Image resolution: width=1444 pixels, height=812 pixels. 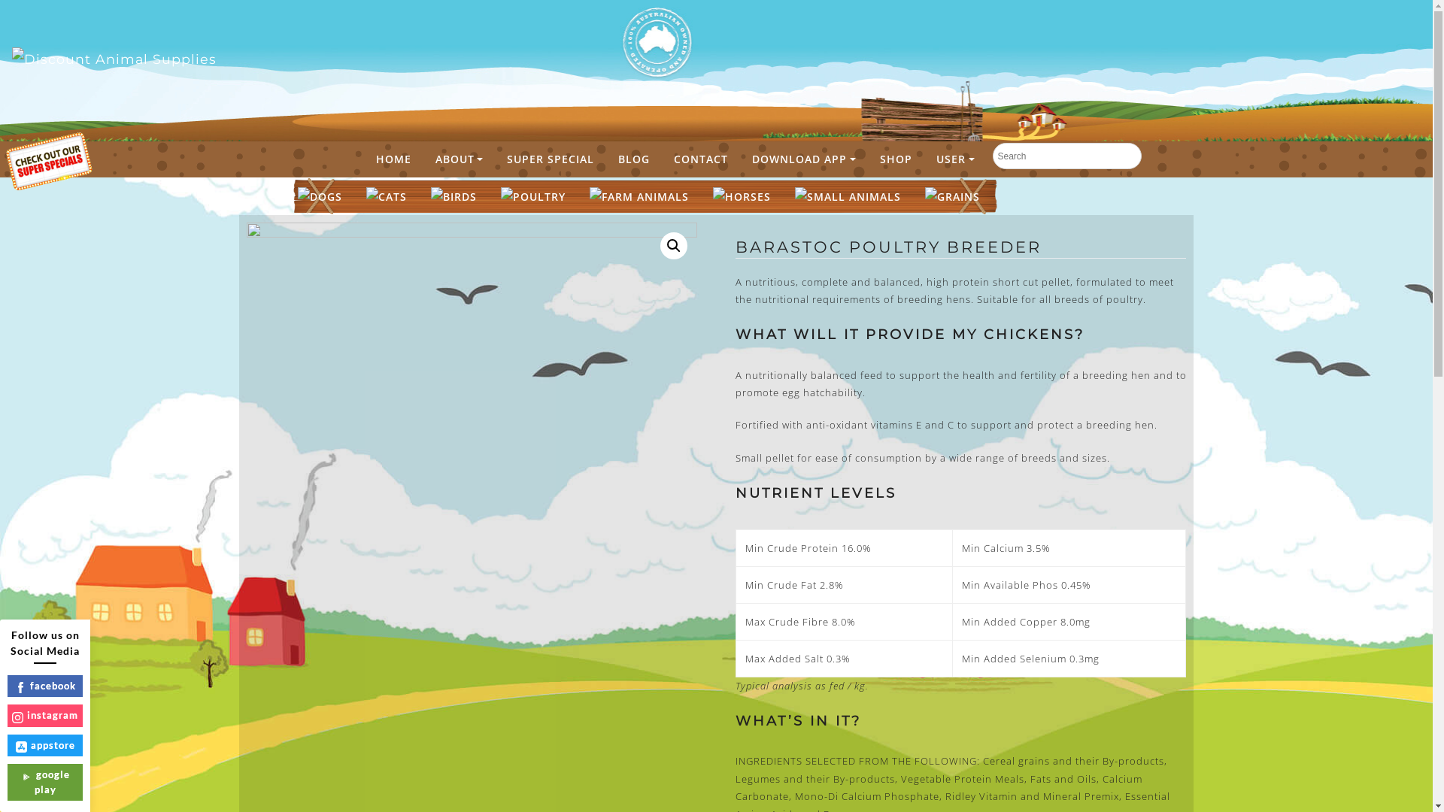 I want to click on Dogs, so click(x=320, y=197).